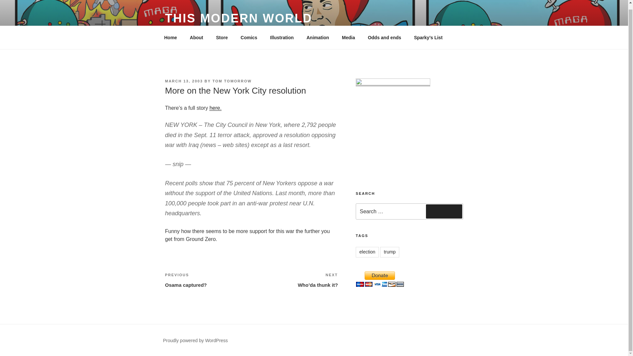 The height and width of the screenshot is (356, 633). I want to click on MARCH 13, 2003, so click(249, 37).